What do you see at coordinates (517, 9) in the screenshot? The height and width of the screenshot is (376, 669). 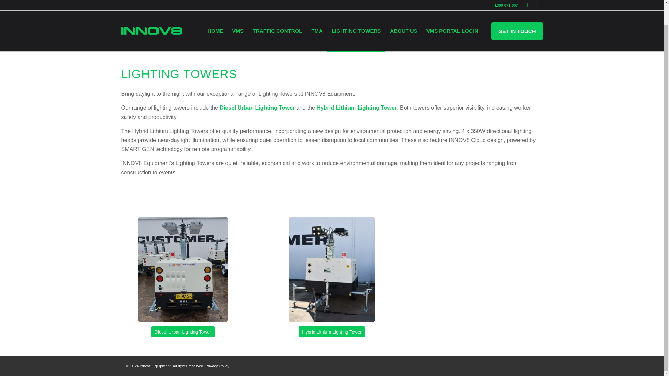 I see `GET IN TOUCH` at bounding box center [517, 9].